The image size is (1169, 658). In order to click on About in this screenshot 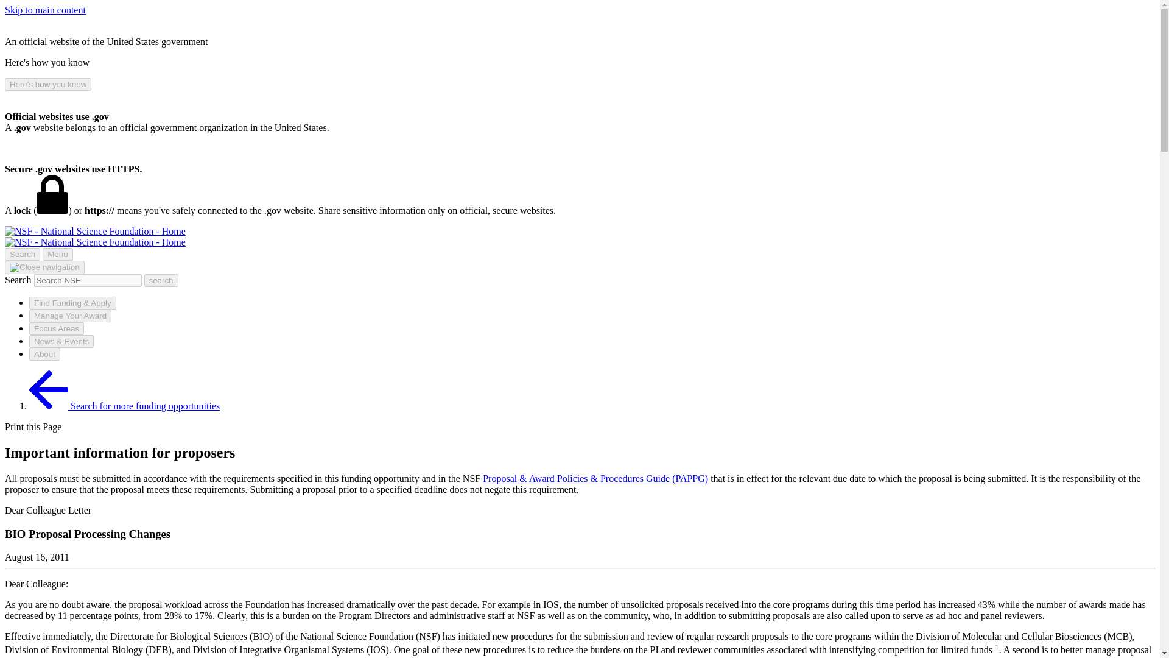, I will do `click(45, 354)`.